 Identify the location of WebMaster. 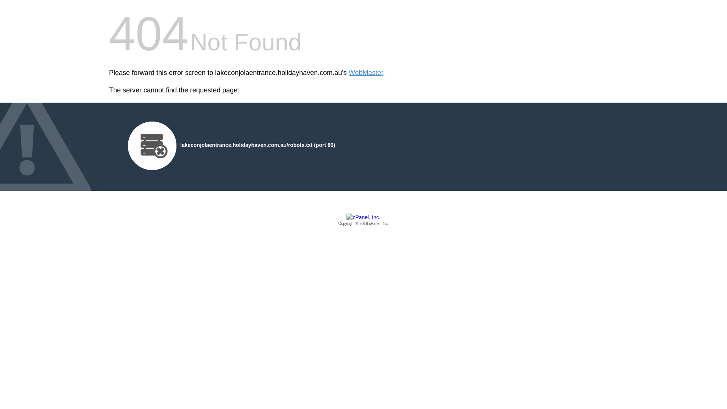
(366, 73).